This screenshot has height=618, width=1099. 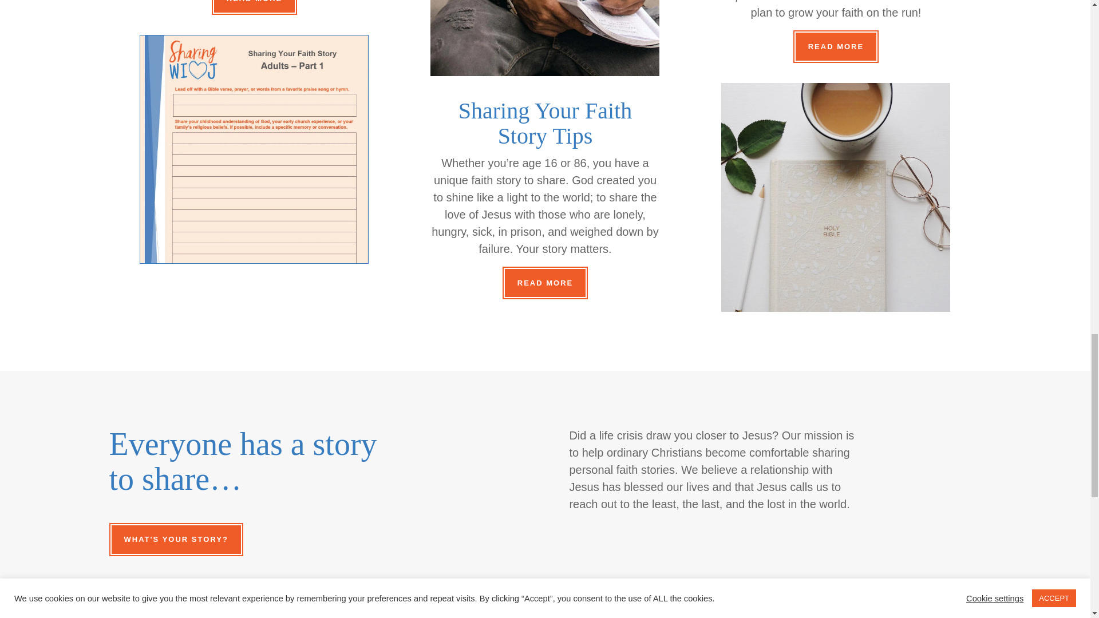 I want to click on adultworksheetthumb, so click(x=254, y=149).